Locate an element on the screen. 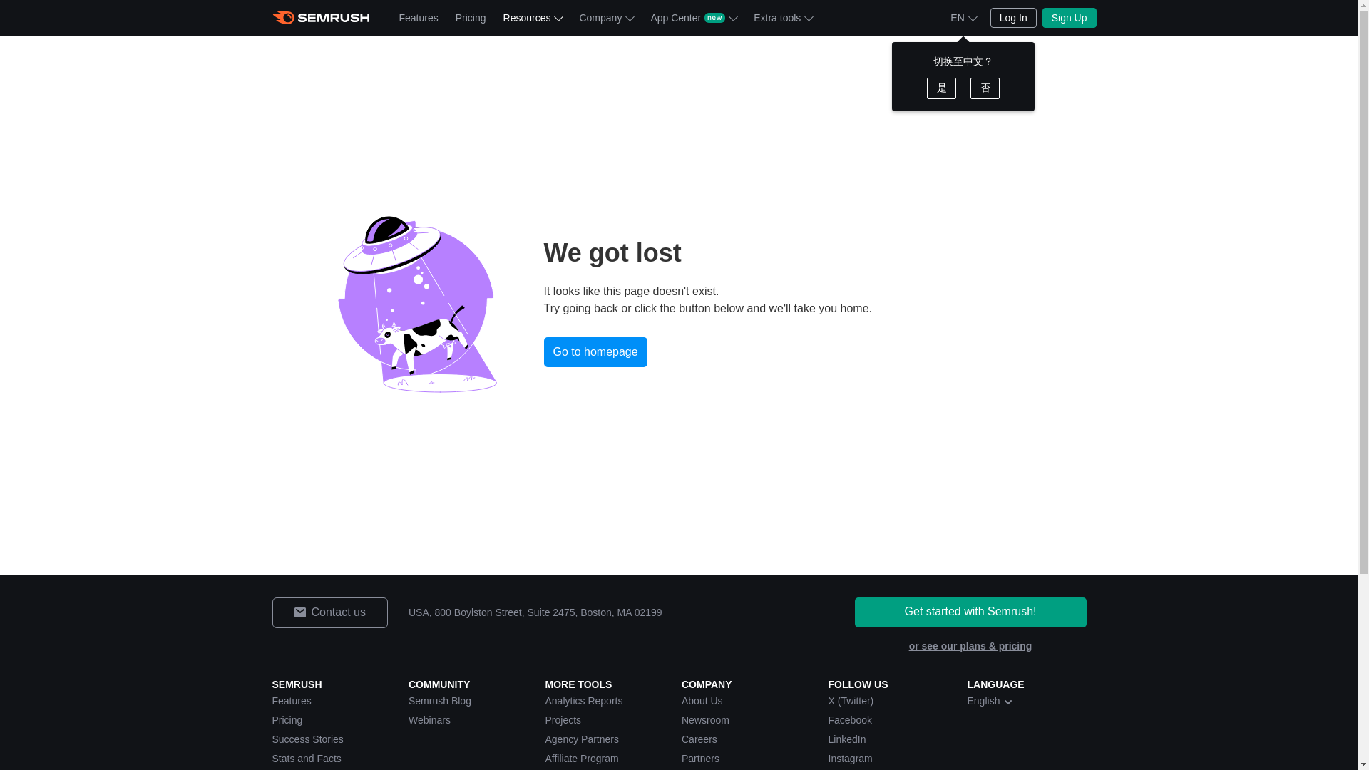 The image size is (1369, 770). Pricing is located at coordinates (471, 17).